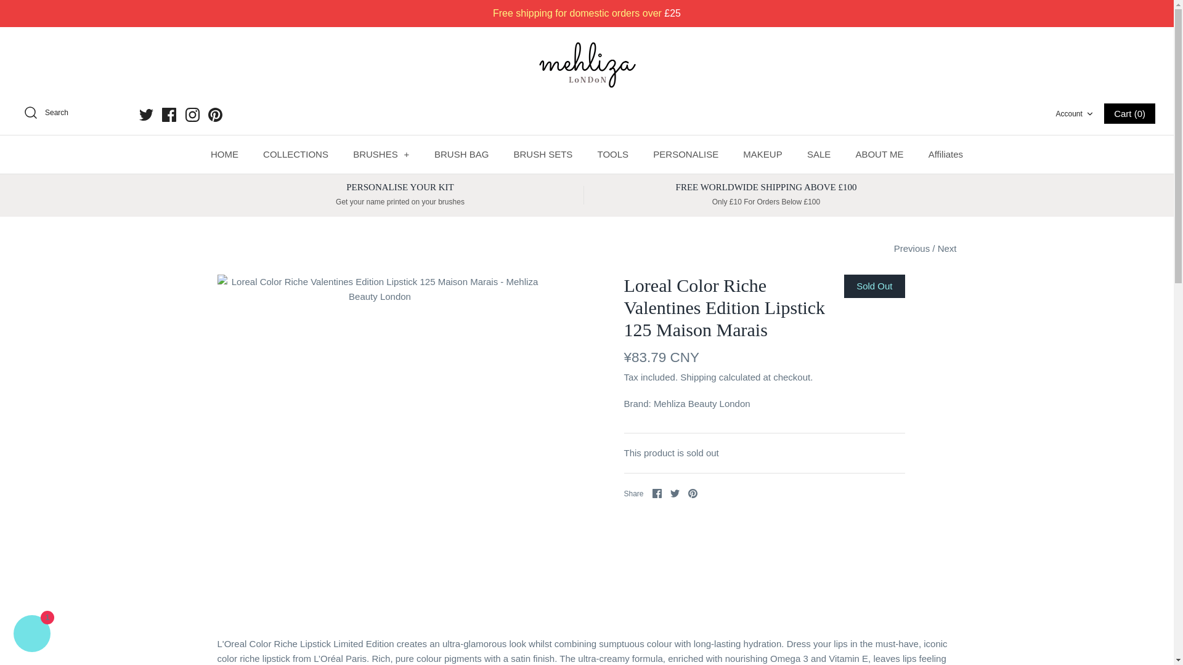 The width and height of the screenshot is (1183, 665). Describe the element at coordinates (296, 155) in the screenshot. I see `COLLECTIONS` at that location.